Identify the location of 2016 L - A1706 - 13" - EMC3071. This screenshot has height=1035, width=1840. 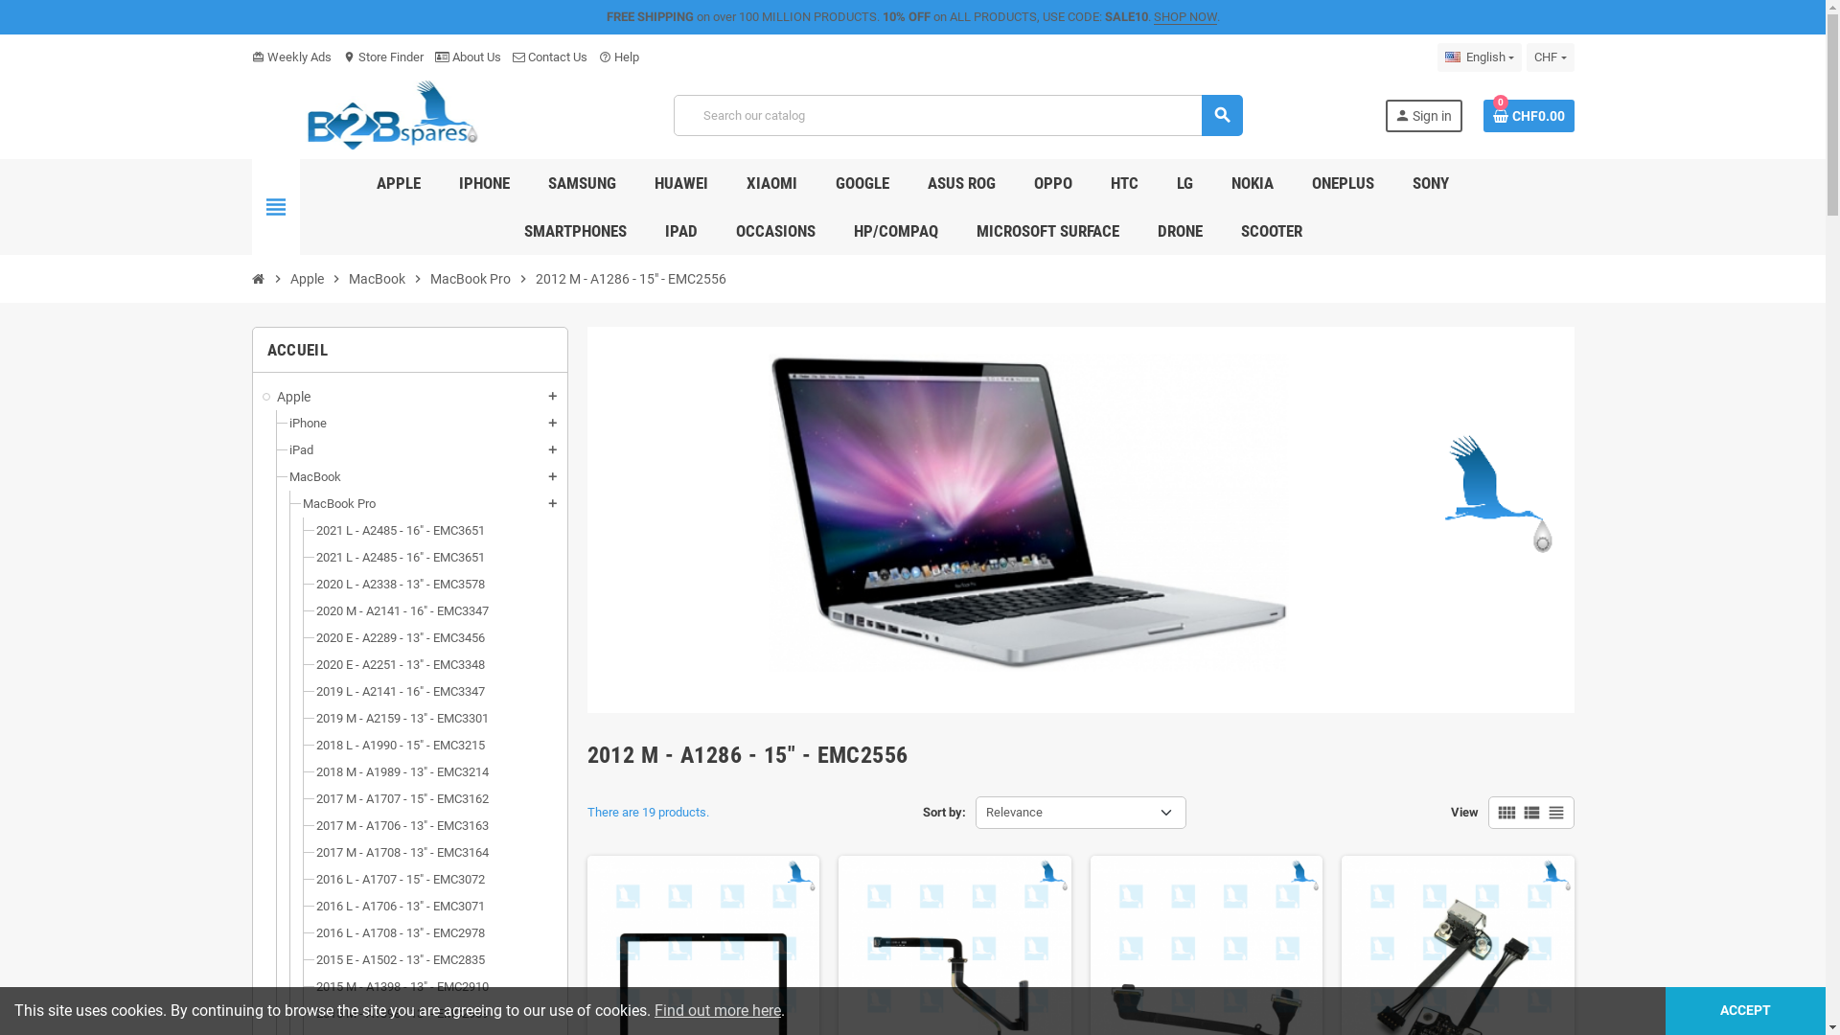
(401, 907).